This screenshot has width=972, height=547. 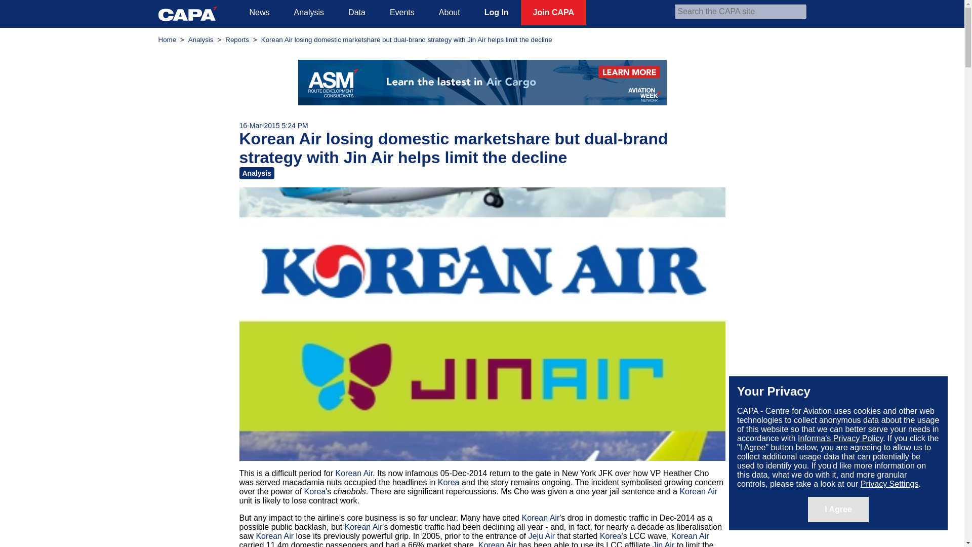 What do you see at coordinates (363, 527) in the screenshot?
I see `More information on Korean Air` at bounding box center [363, 527].